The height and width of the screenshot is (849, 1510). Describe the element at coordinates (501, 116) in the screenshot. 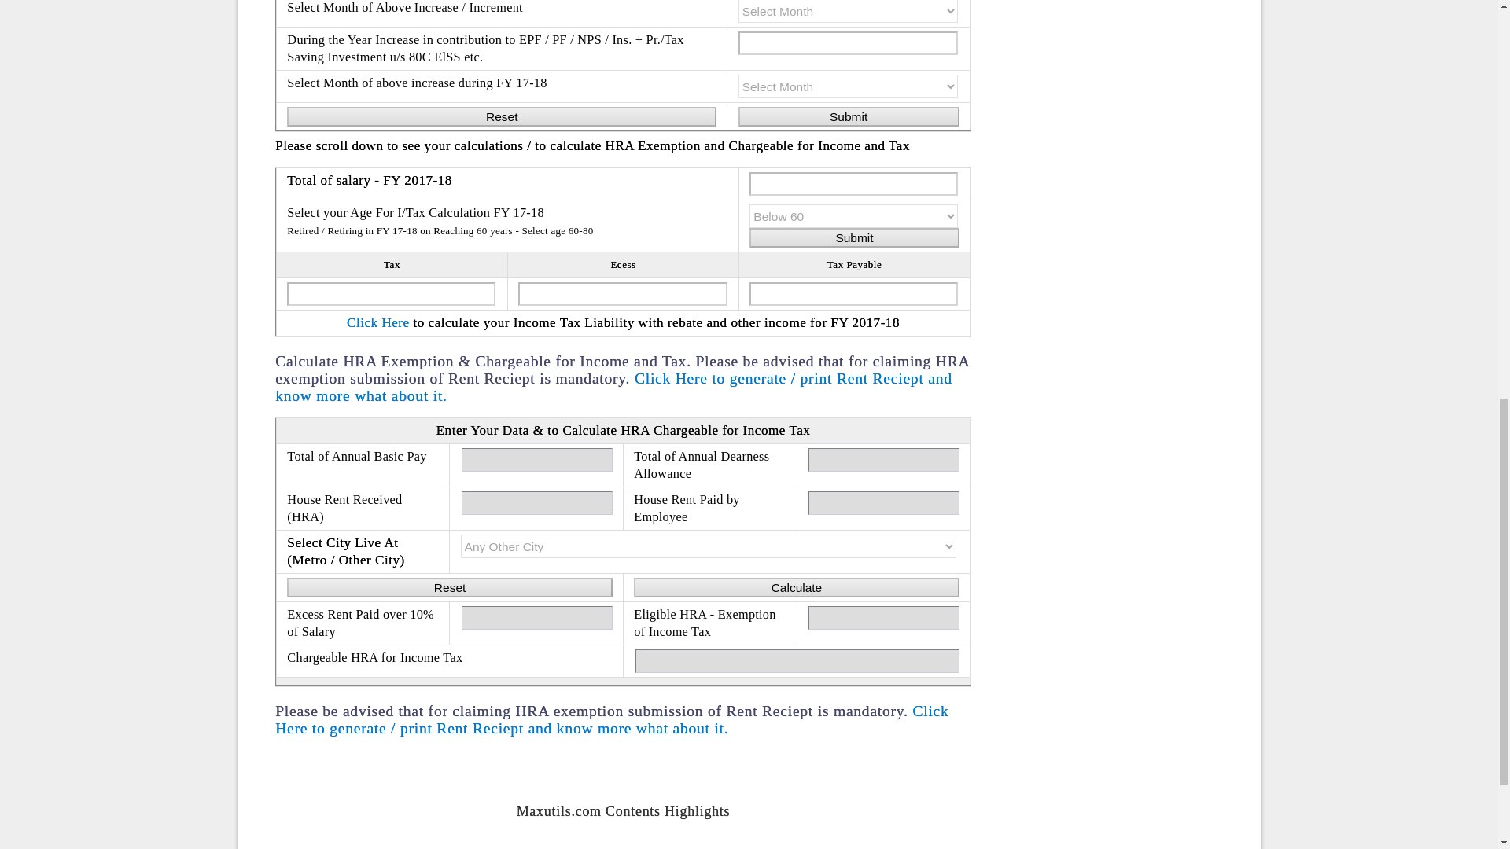

I see `Reset` at that location.